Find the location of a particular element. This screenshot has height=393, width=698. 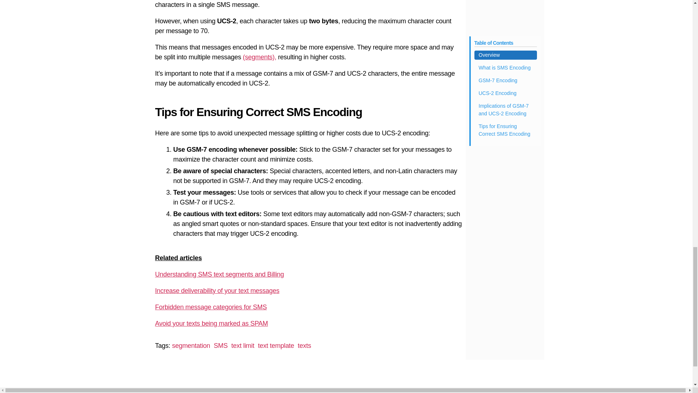

texts is located at coordinates (305, 346).